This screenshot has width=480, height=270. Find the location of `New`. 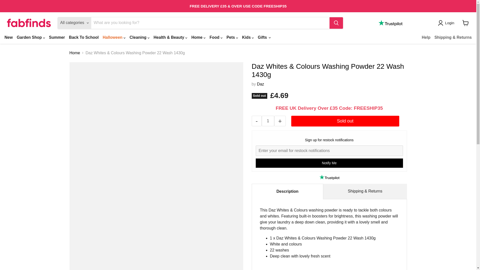

New is located at coordinates (8, 37).